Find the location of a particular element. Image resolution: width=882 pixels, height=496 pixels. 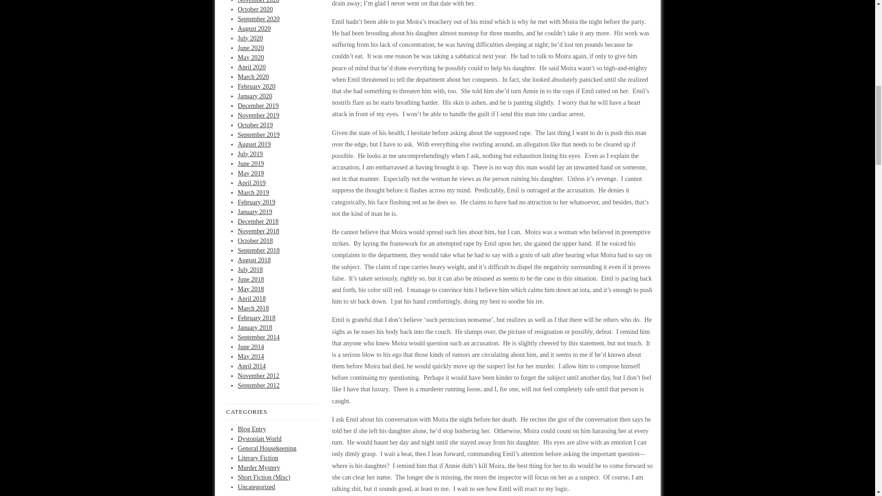

November 2020 is located at coordinates (259, 1).